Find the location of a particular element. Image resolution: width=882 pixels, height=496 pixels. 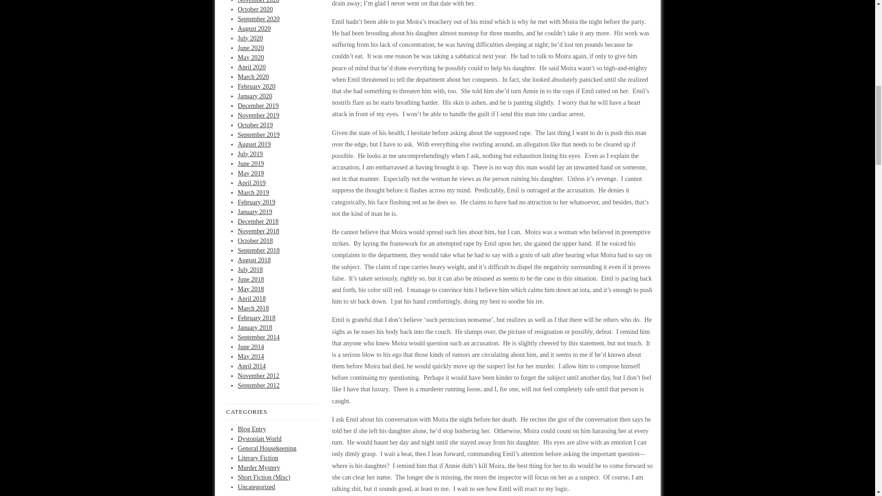

November 2020 is located at coordinates (259, 1).